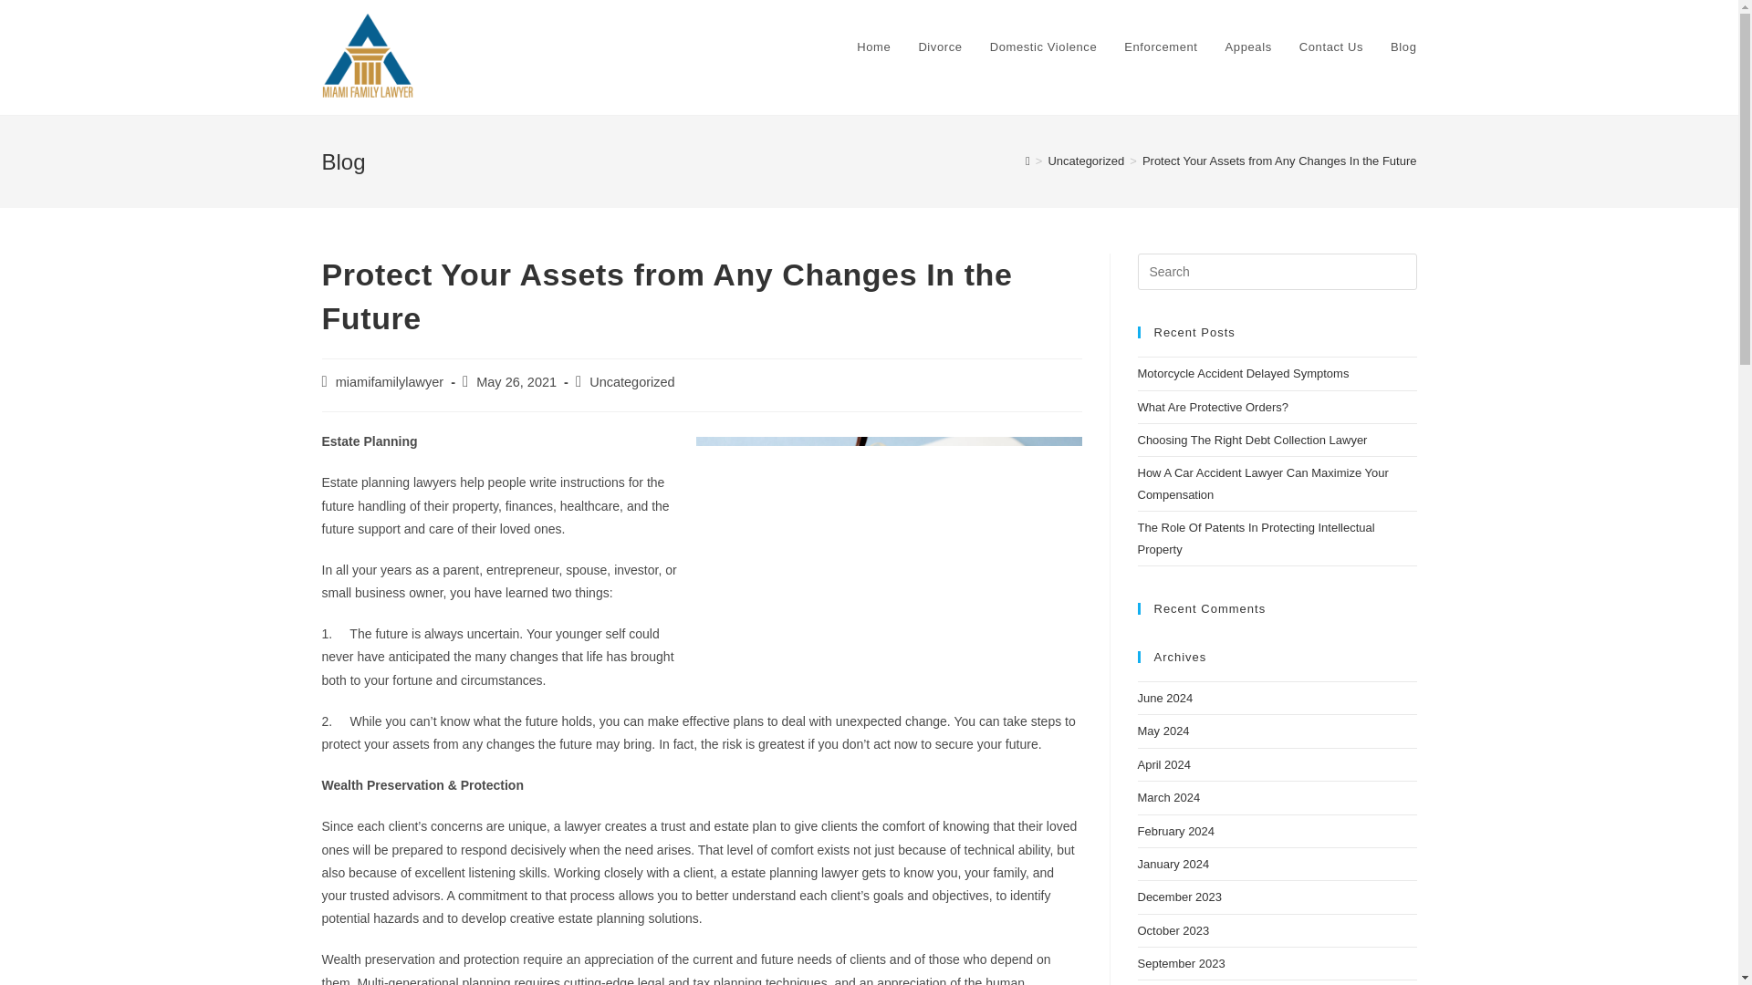  I want to click on miamifamilylawyer, so click(389, 381).